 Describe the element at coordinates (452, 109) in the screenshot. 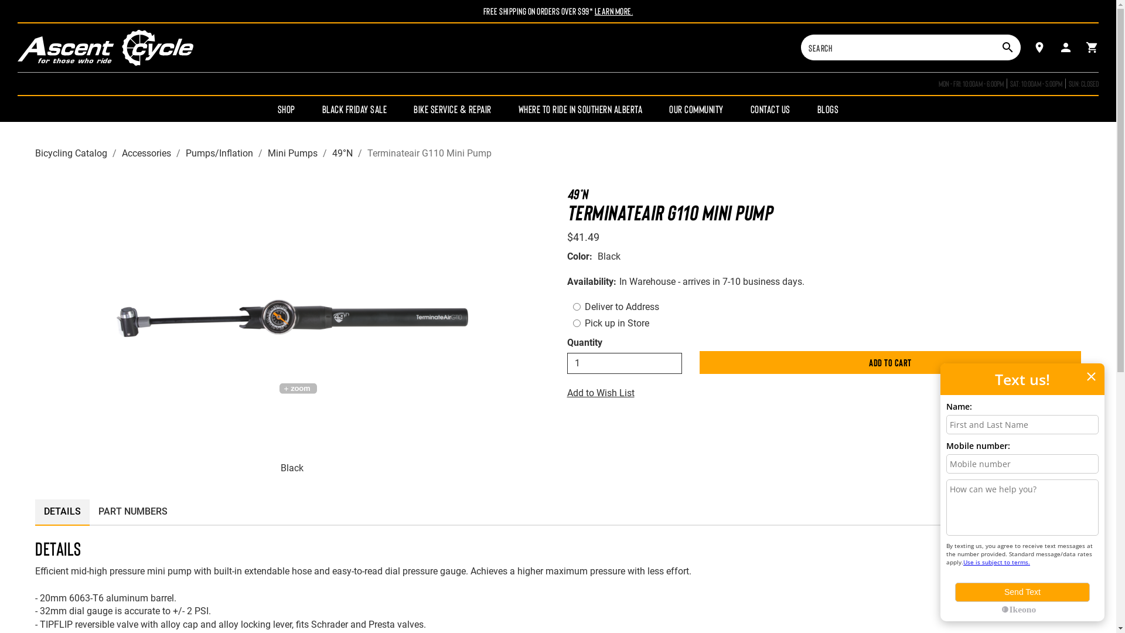

I see `Bike Service & Repair` at that location.